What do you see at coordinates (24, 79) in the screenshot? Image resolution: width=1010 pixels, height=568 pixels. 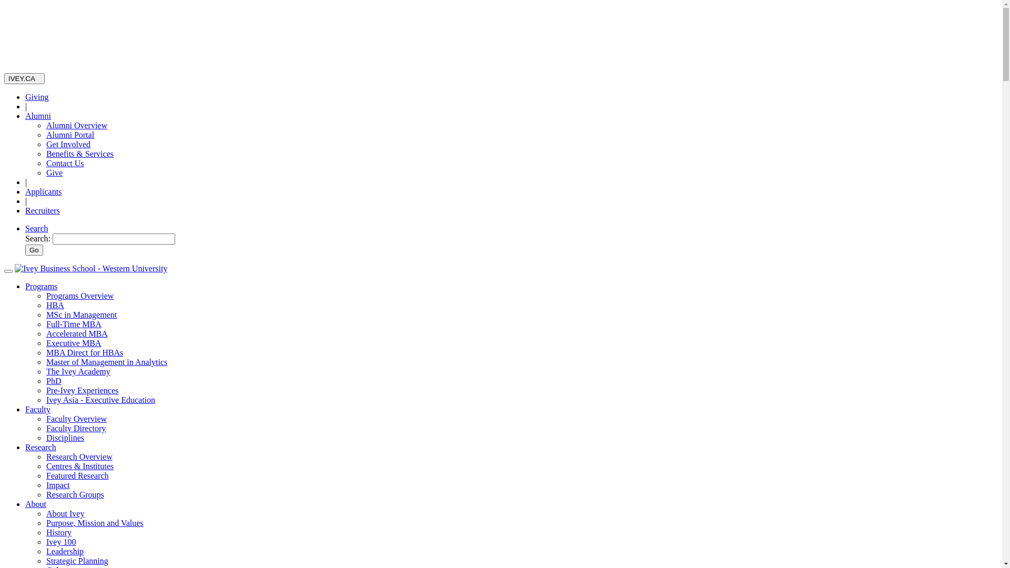 I see `IVEY.CA   ` at bounding box center [24, 79].